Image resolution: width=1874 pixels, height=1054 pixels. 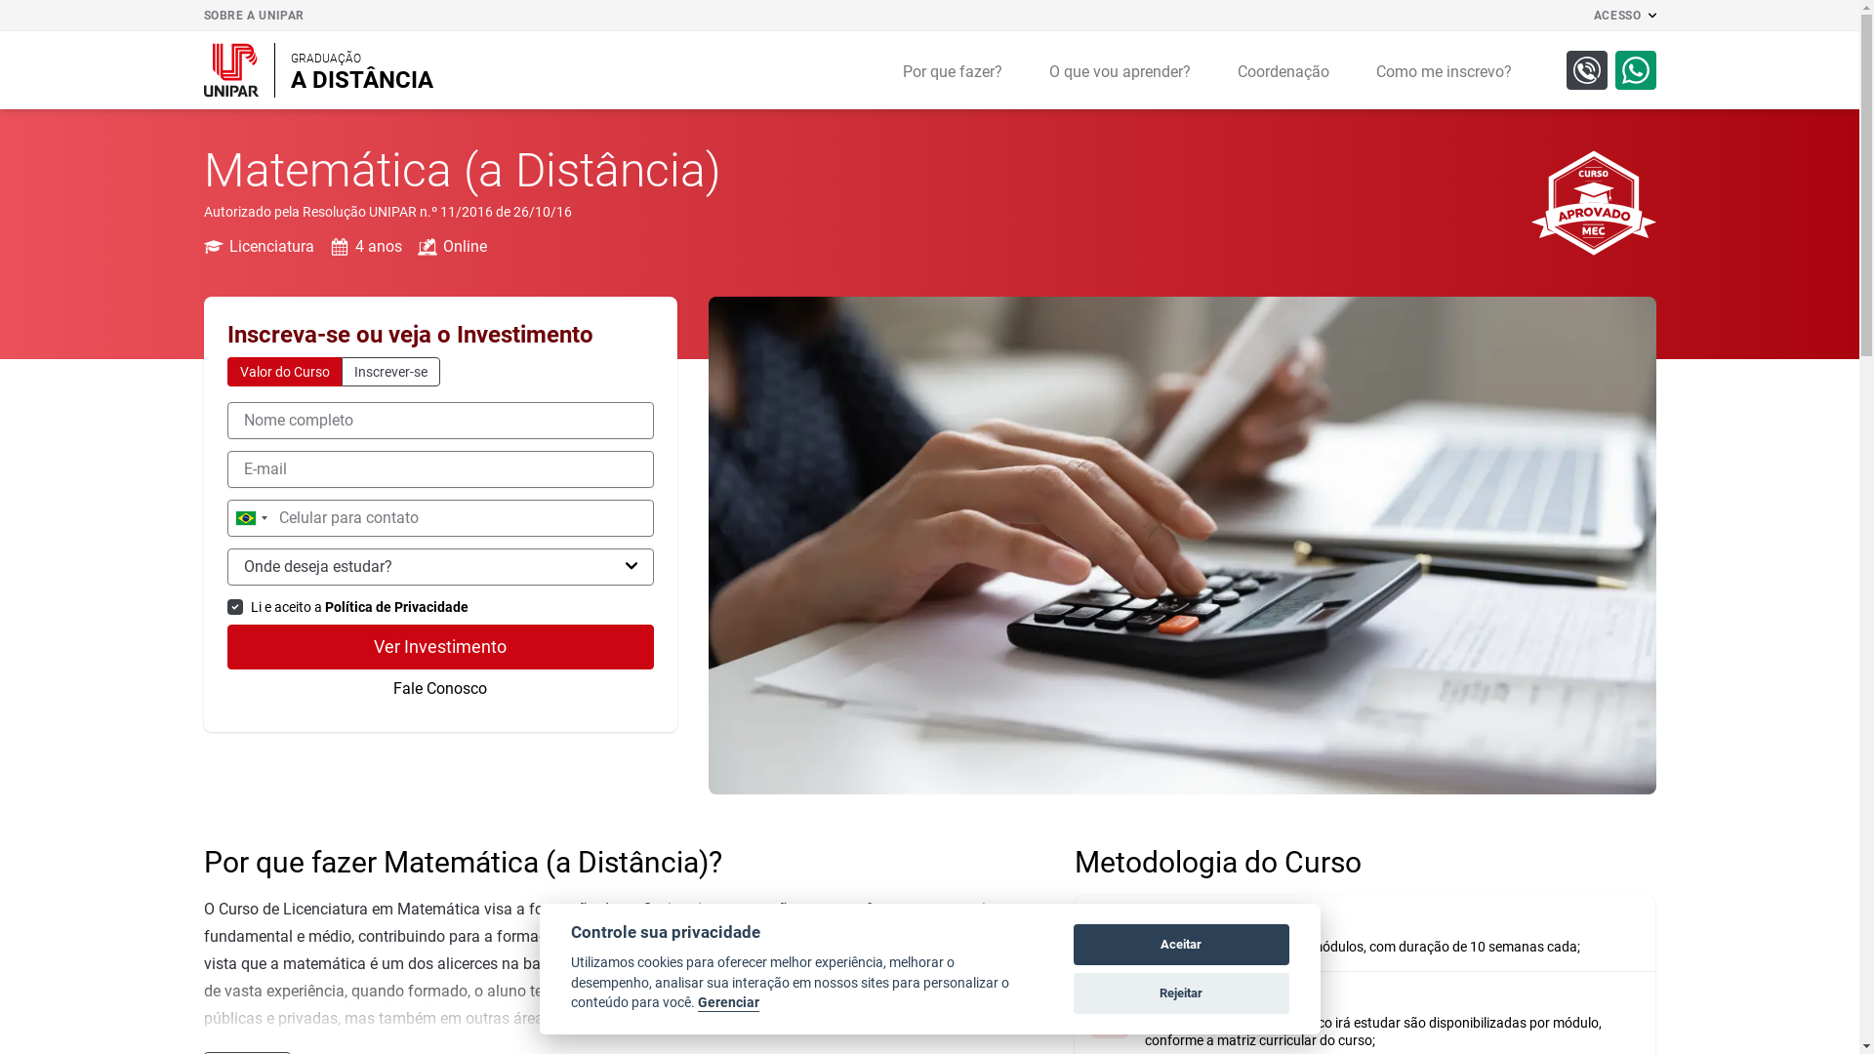 What do you see at coordinates (1635, 70) in the screenshot?
I see `Chama no whats` at bounding box center [1635, 70].